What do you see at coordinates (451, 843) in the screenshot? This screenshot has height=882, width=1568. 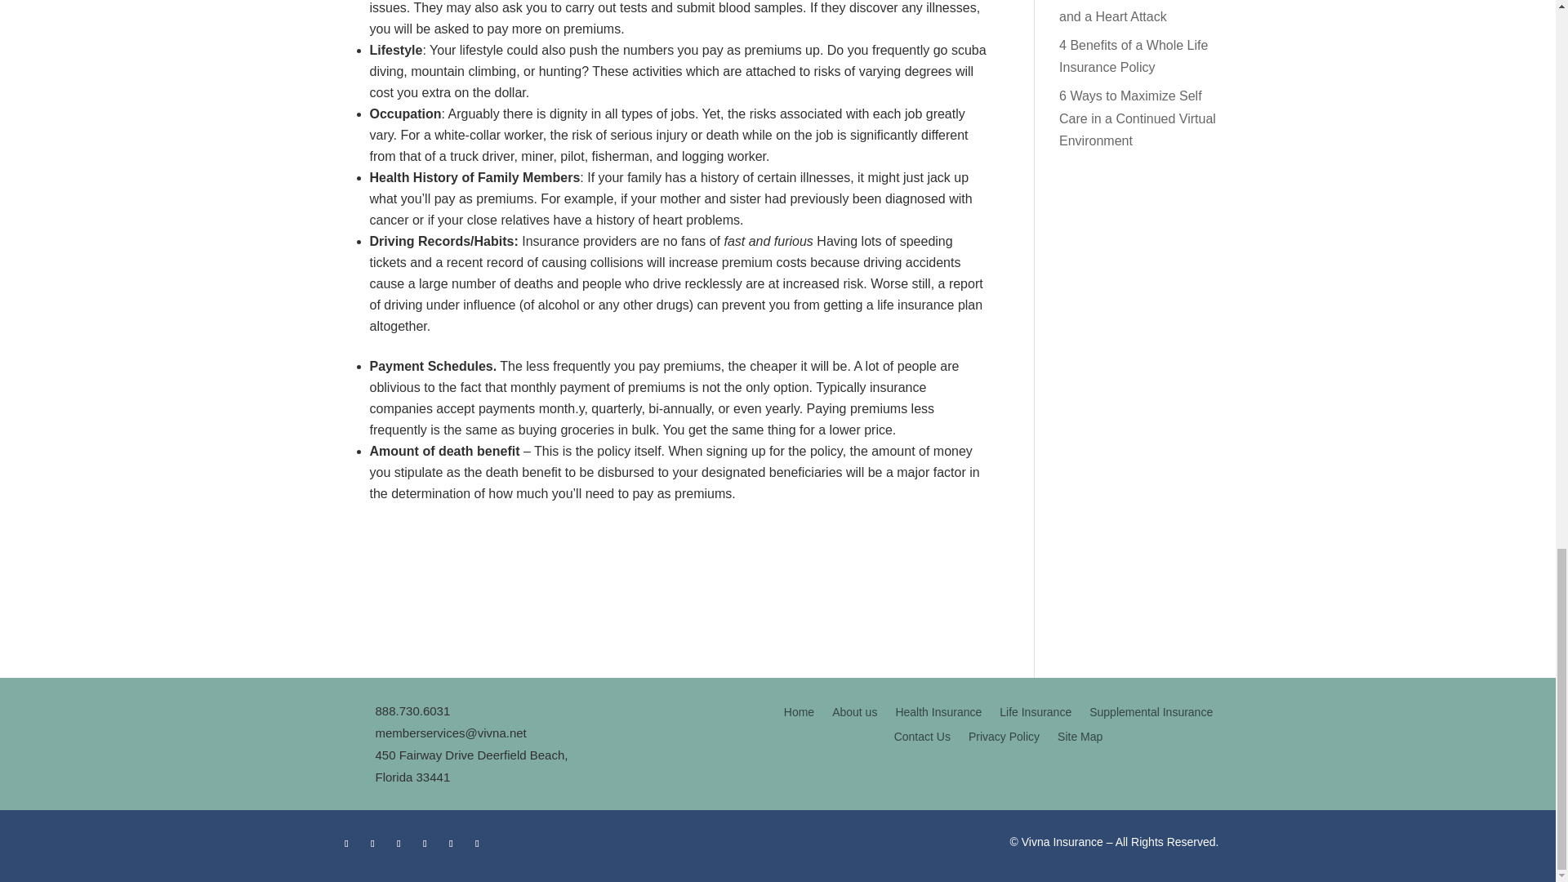 I see `Follow on LinkedIn` at bounding box center [451, 843].